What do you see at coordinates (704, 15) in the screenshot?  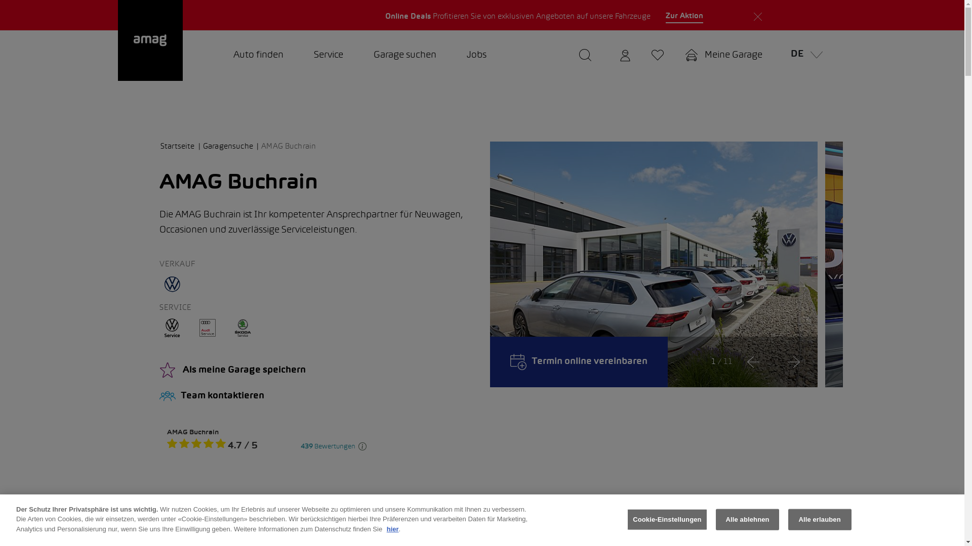 I see `NR. 1 IN DER SCHWEIZ mit 85 Standorten` at bounding box center [704, 15].